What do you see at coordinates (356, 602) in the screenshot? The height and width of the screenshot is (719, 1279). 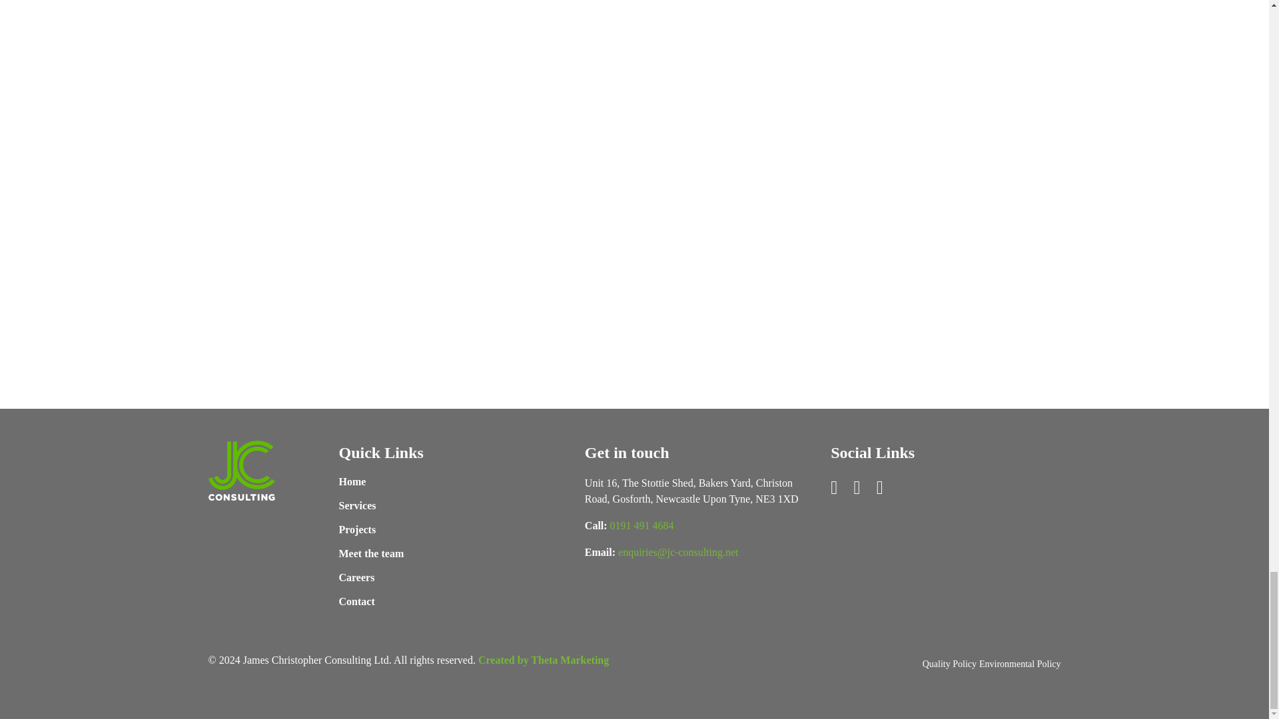 I see `Contact` at bounding box center [356, 602].